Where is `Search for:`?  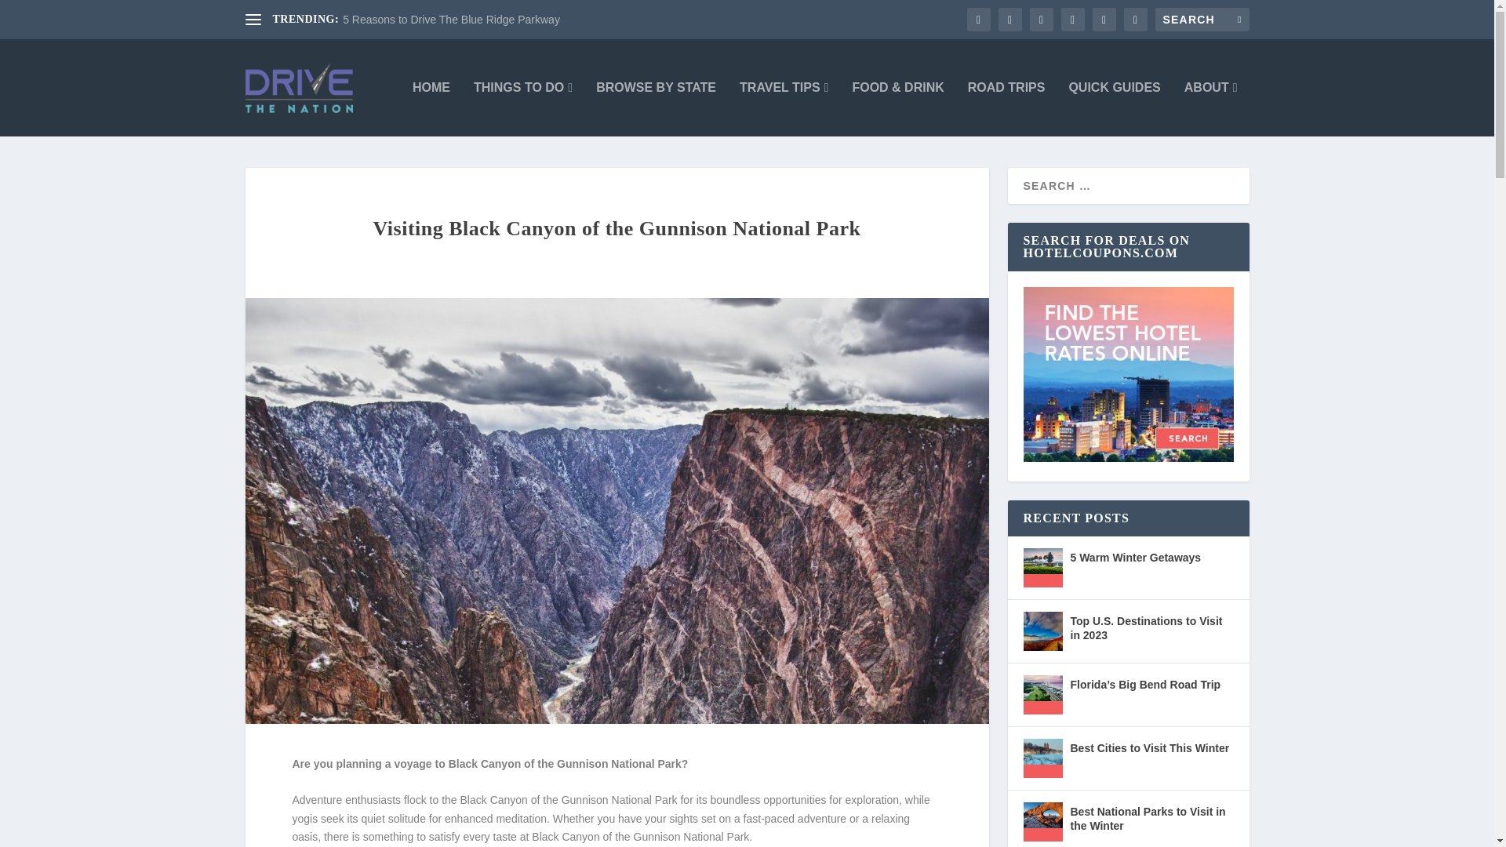 Search for: is located at coordinates (1202, 19).